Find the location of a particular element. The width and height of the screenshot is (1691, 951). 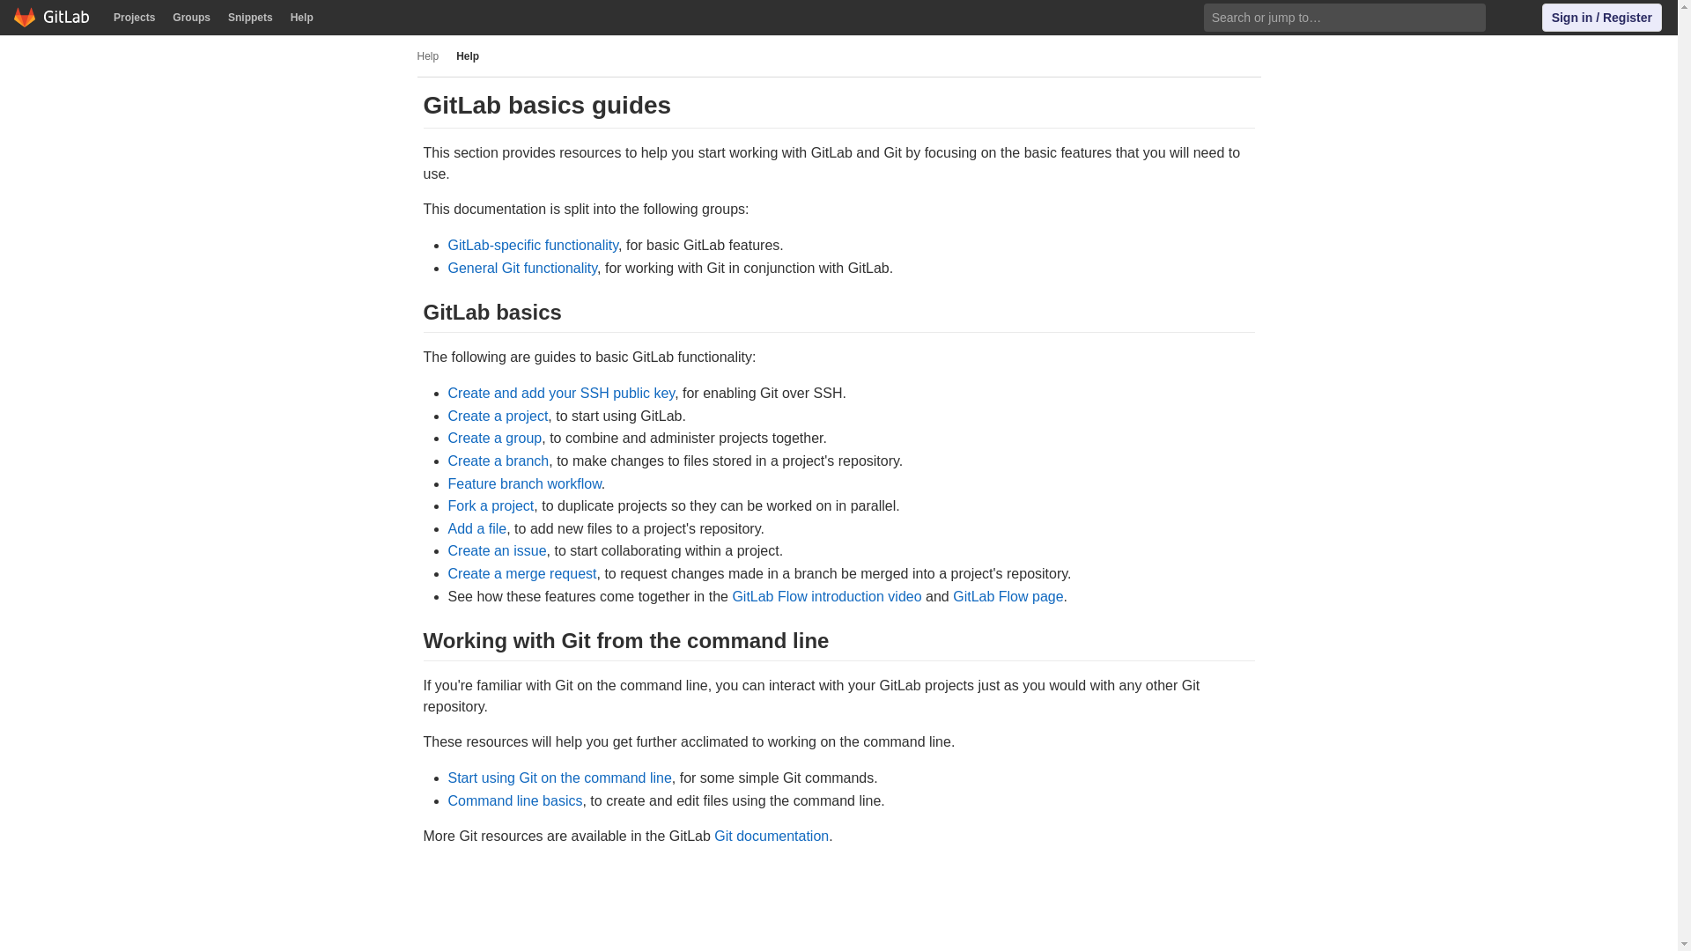

General Git functionality is located at coordinates (521, 268).